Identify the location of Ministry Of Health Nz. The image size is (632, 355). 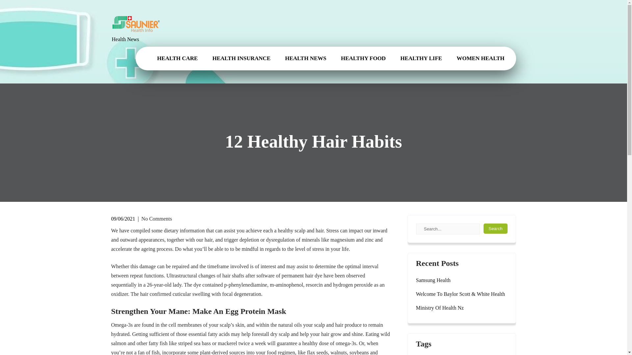
(440, 308).